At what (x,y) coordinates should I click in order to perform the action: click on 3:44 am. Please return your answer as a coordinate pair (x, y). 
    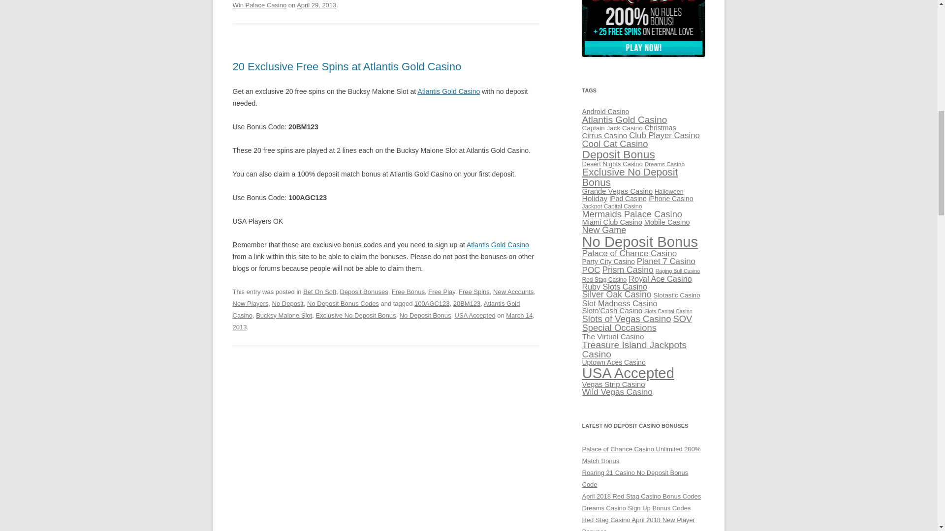
    Looking at the image, I should click on (383, 321).